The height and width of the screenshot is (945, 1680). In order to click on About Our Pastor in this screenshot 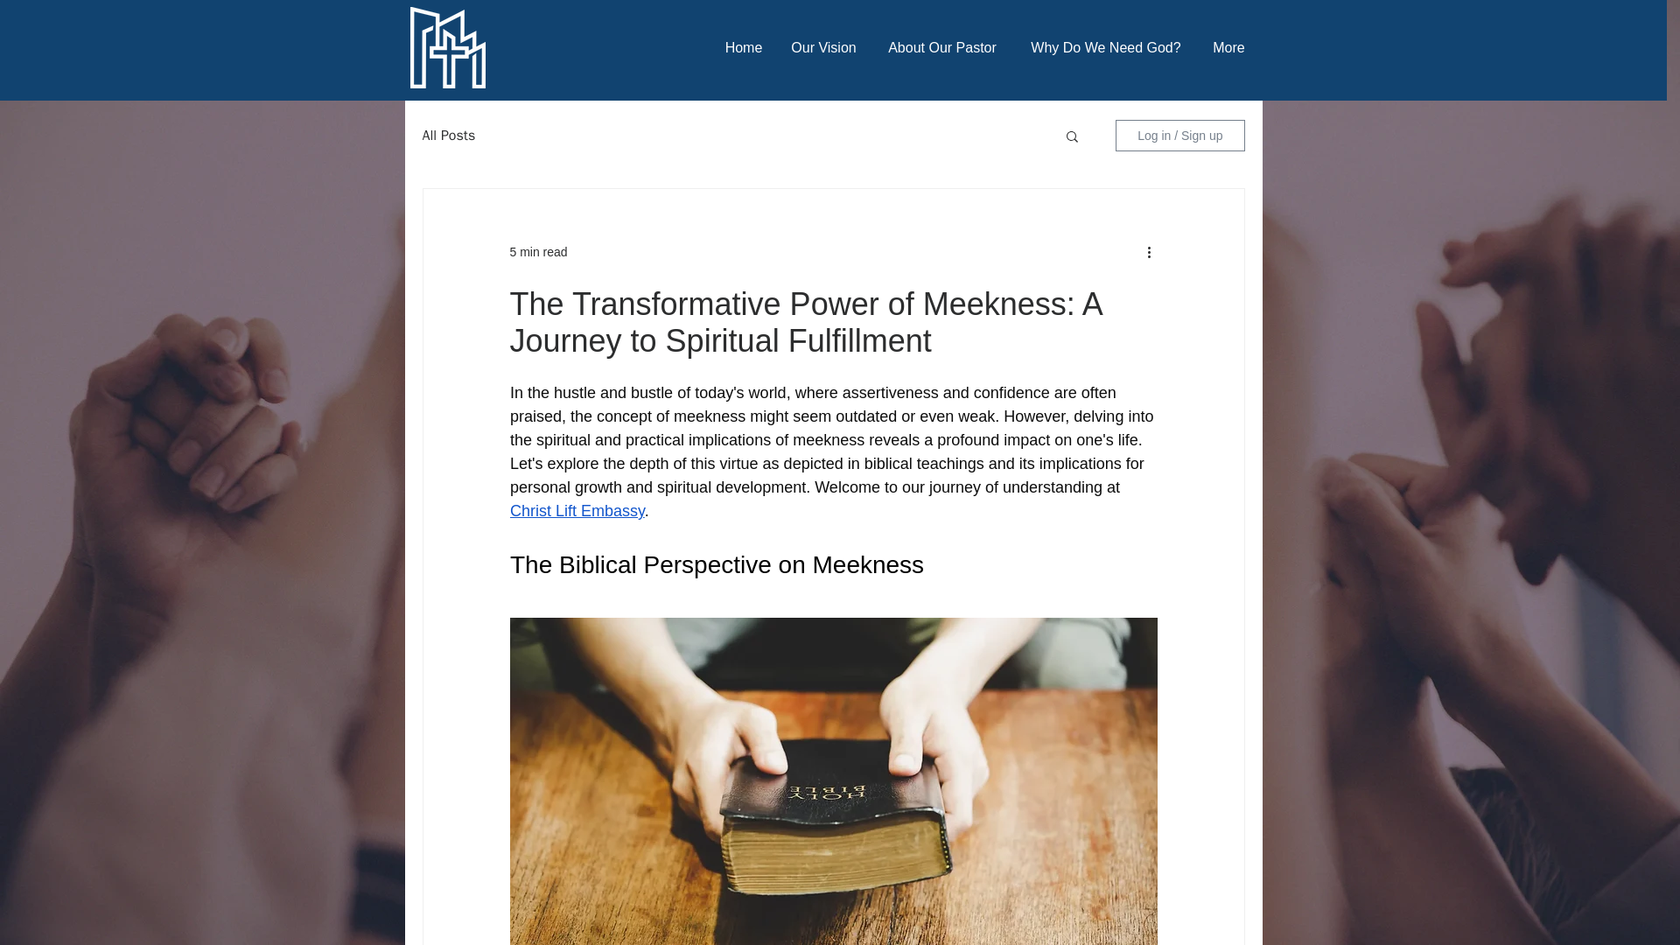, I will do `click(943, 47)`.